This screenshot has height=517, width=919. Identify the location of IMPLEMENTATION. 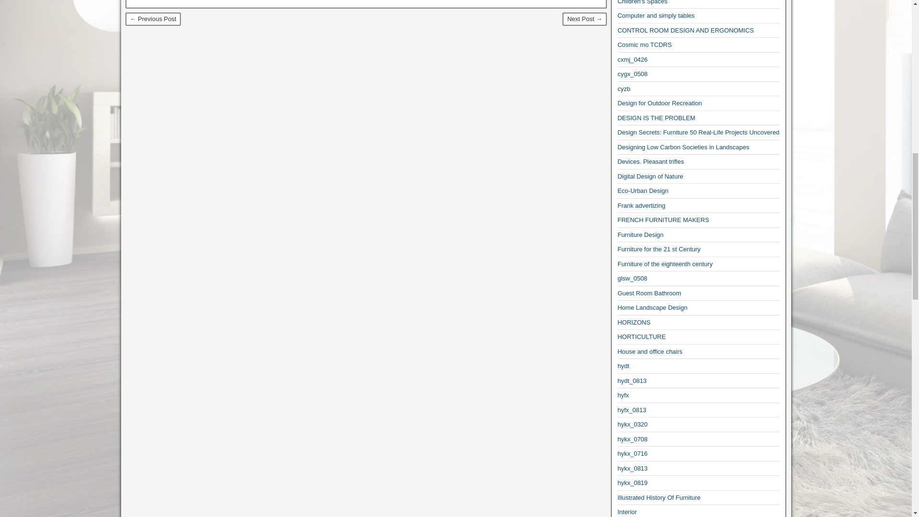
(584, 19).